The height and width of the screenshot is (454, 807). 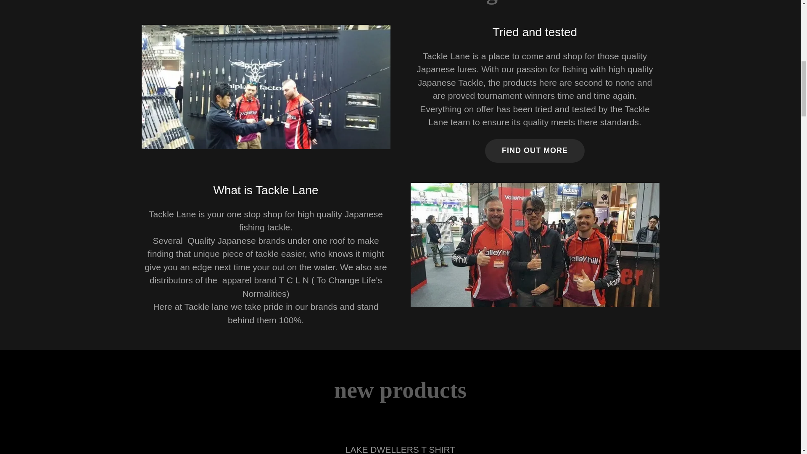 What do you see at coordinates (535, 150) in the screenshot?
I see `FIND OUT MORE` at bounding box center [535, 150].